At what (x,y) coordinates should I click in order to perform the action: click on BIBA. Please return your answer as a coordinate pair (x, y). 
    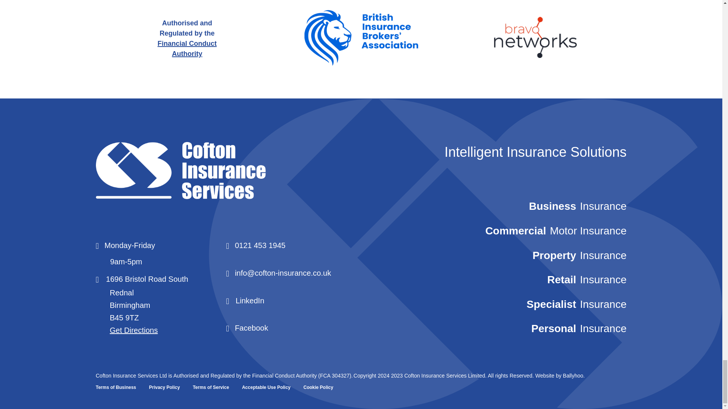
    Looking at the image, I should click on (361, 39).